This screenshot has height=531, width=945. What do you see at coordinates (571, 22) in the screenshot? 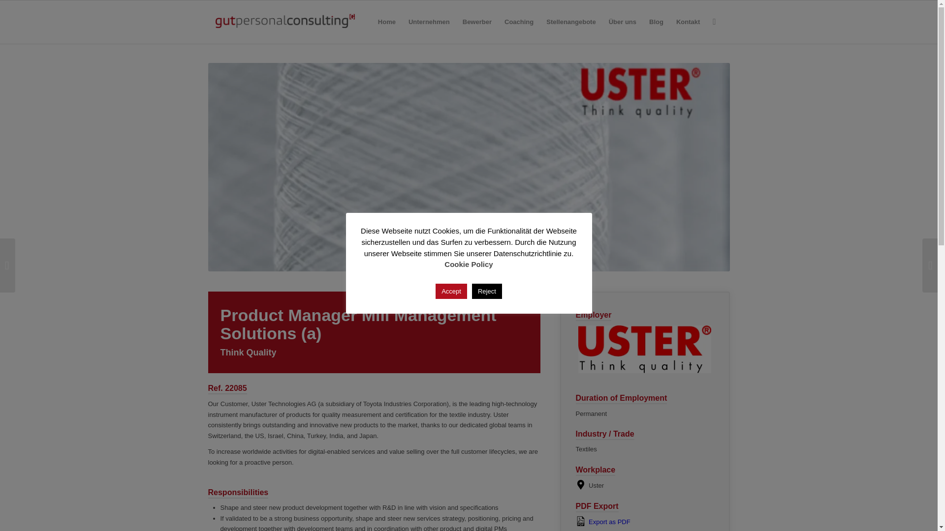
I see `Stellenangebote` at bounding box center [571, 22].